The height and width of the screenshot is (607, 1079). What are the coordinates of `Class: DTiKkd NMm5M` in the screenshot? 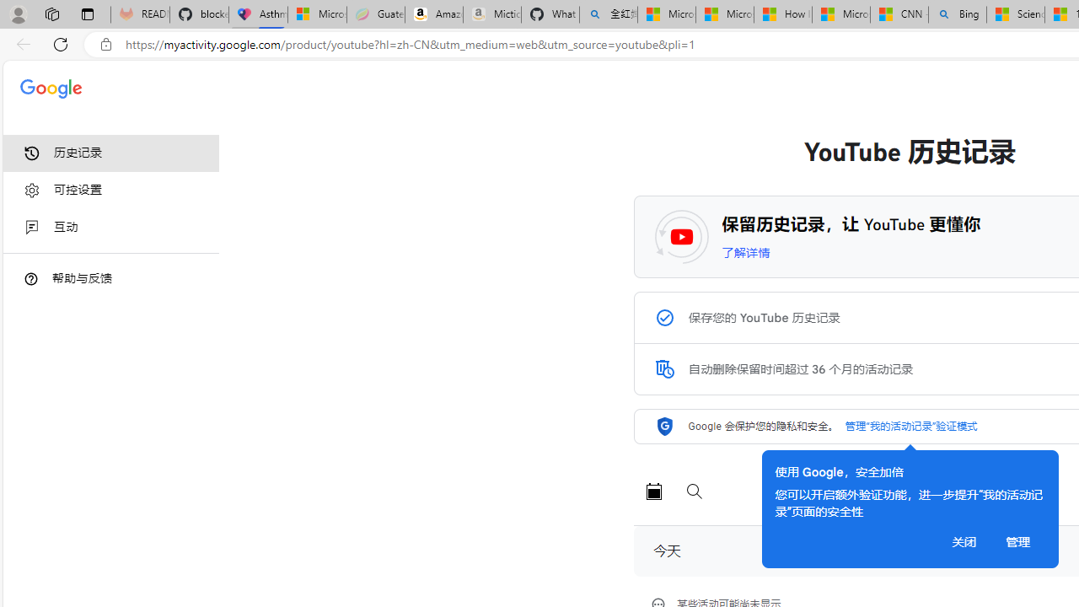 It's located at (31, 278).